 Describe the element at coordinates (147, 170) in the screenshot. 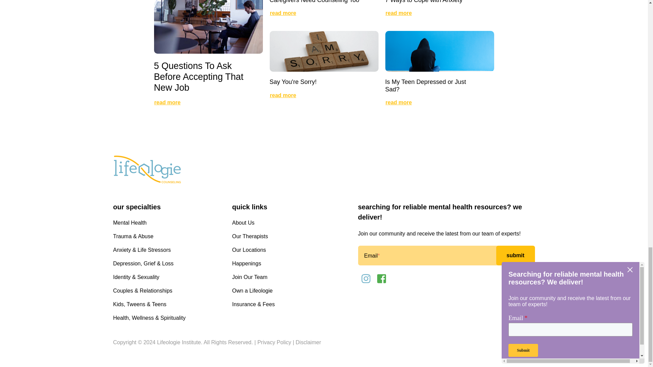

I see `wefixbrains.comhs-fshubfsLifeologie main logo-3-4` at that location.